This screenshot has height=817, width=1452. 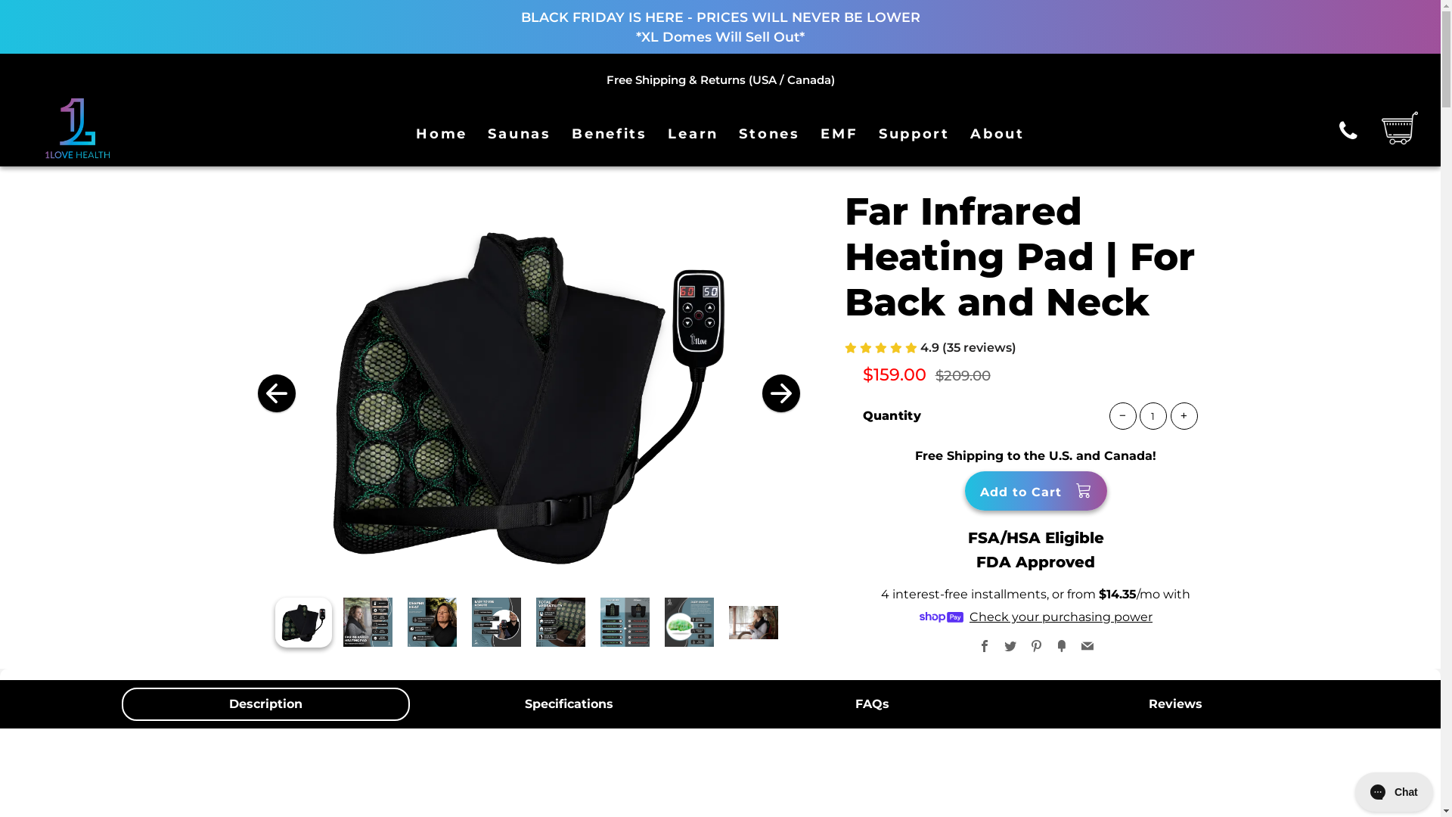 What do you see at coordinates (1062, 648) in the screenshot?
I see `Fancy` at bounding box center [1062, 648].